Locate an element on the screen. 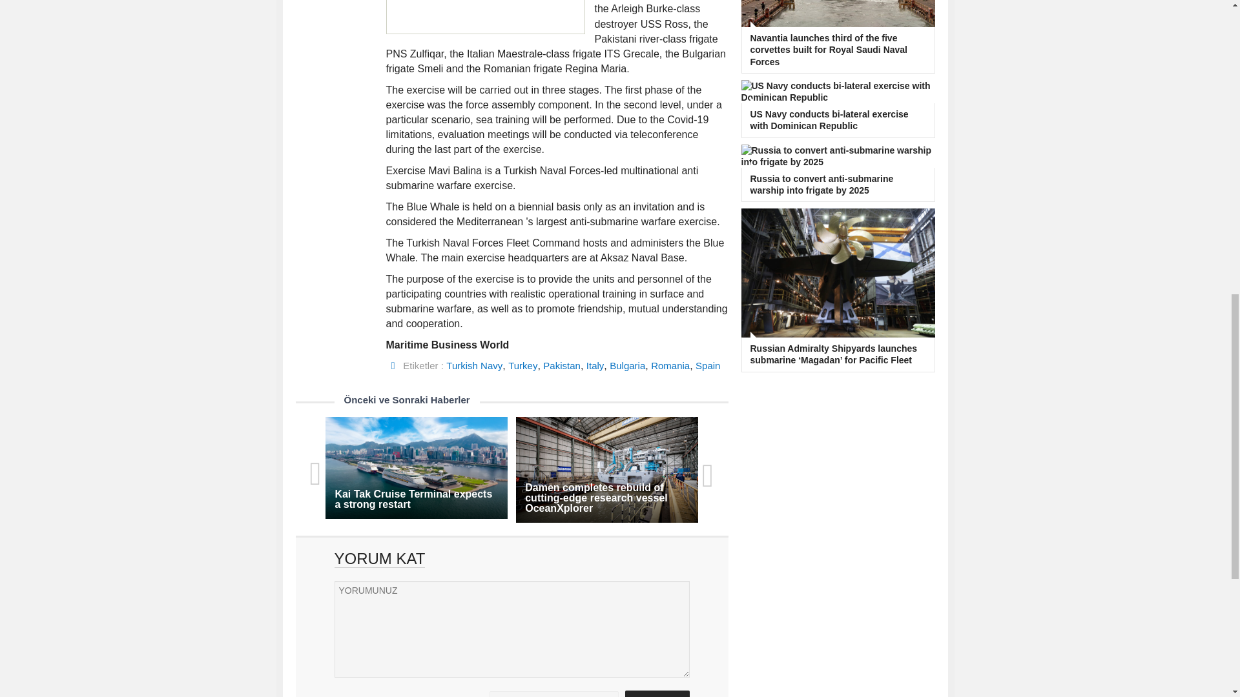 This screenshot has height=697, width=1240. Italy haberleri is located at coordinates (595, 365).